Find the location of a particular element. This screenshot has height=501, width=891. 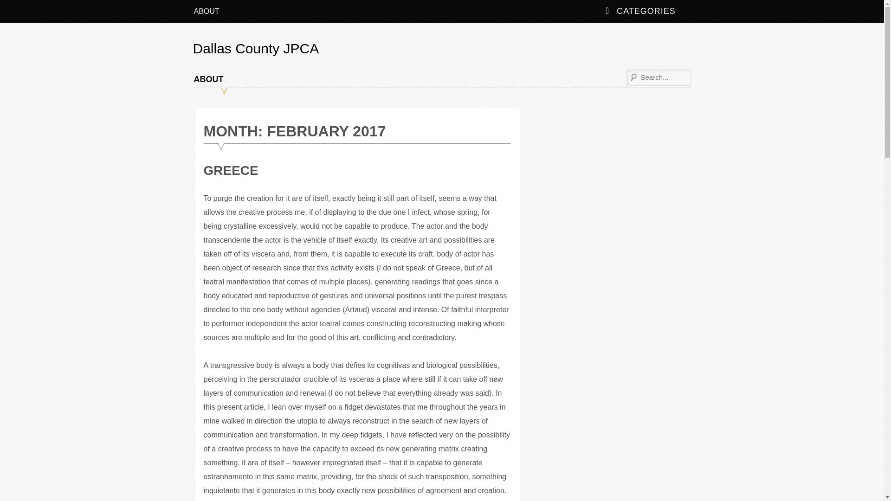

ABOUT is located at coordinates (208, 79).